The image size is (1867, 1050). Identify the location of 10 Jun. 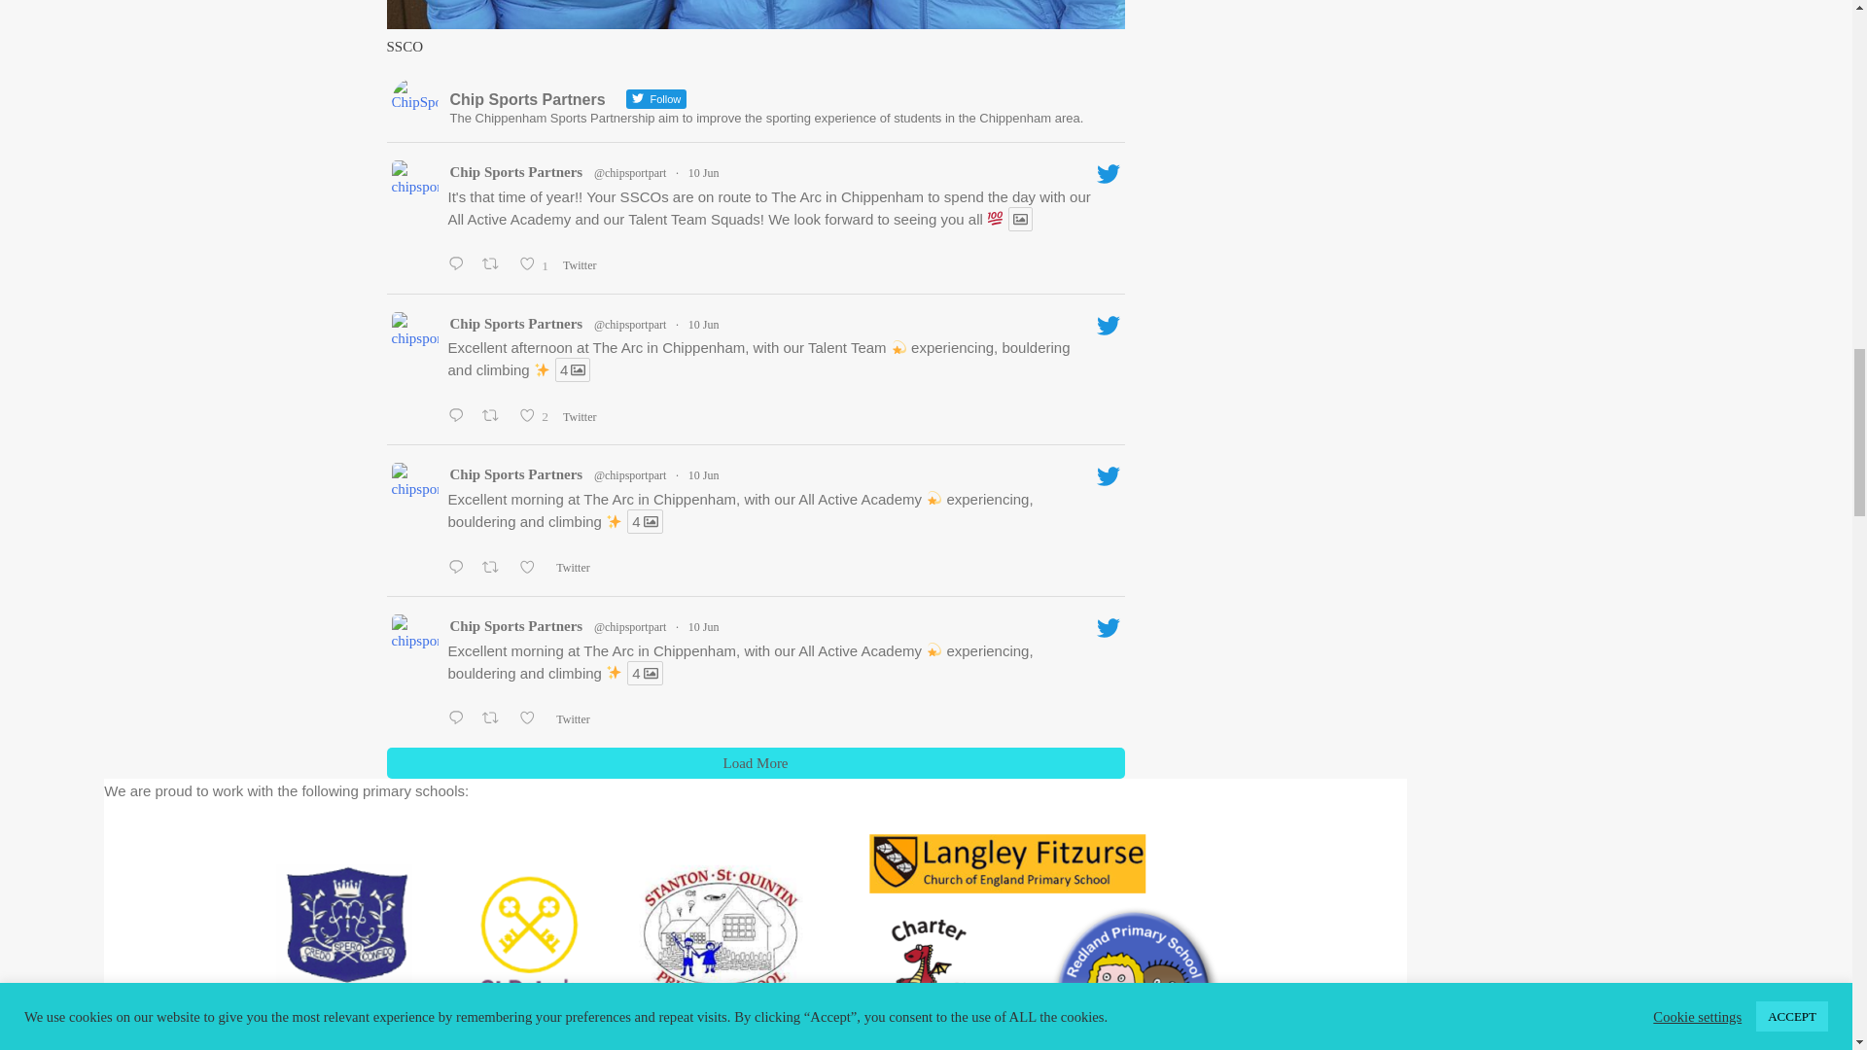
(515, 173).